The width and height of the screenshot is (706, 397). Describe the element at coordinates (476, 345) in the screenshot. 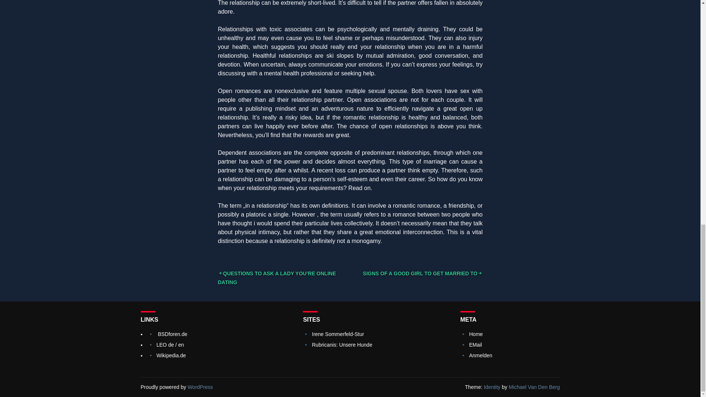

I see `EMail` at that location.